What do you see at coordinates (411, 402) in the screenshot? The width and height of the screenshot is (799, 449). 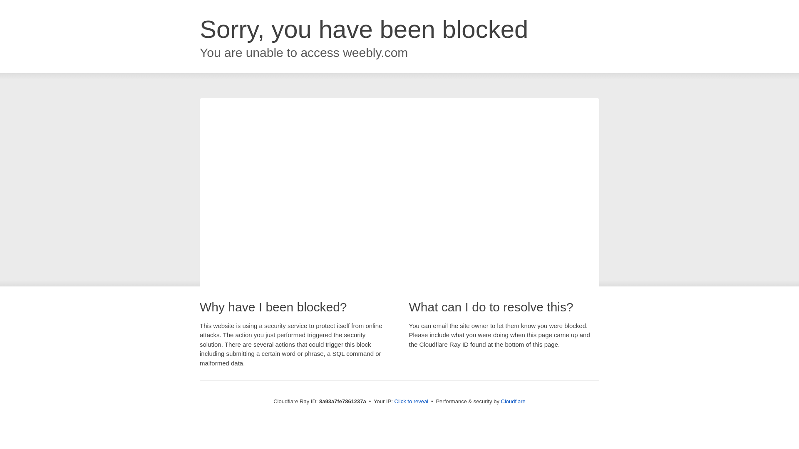 I see `Click to reveal` at bounding box center [411, 402].